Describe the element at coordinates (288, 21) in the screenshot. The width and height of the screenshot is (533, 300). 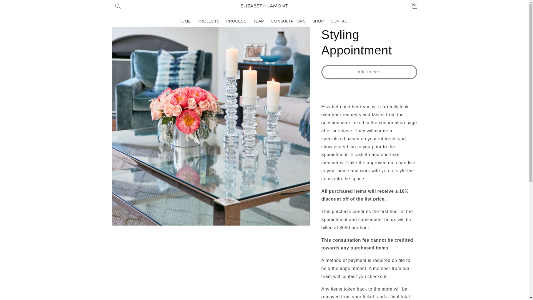
I see `CONSULTATIONS` at that location.